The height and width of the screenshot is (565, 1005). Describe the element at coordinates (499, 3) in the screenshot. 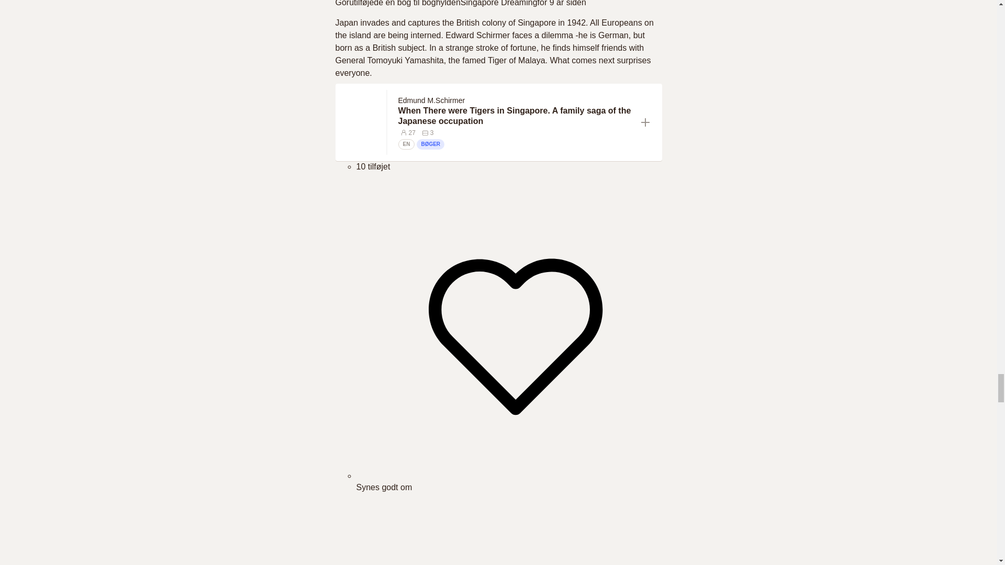

I see `Singapore Dreaming` at that location.